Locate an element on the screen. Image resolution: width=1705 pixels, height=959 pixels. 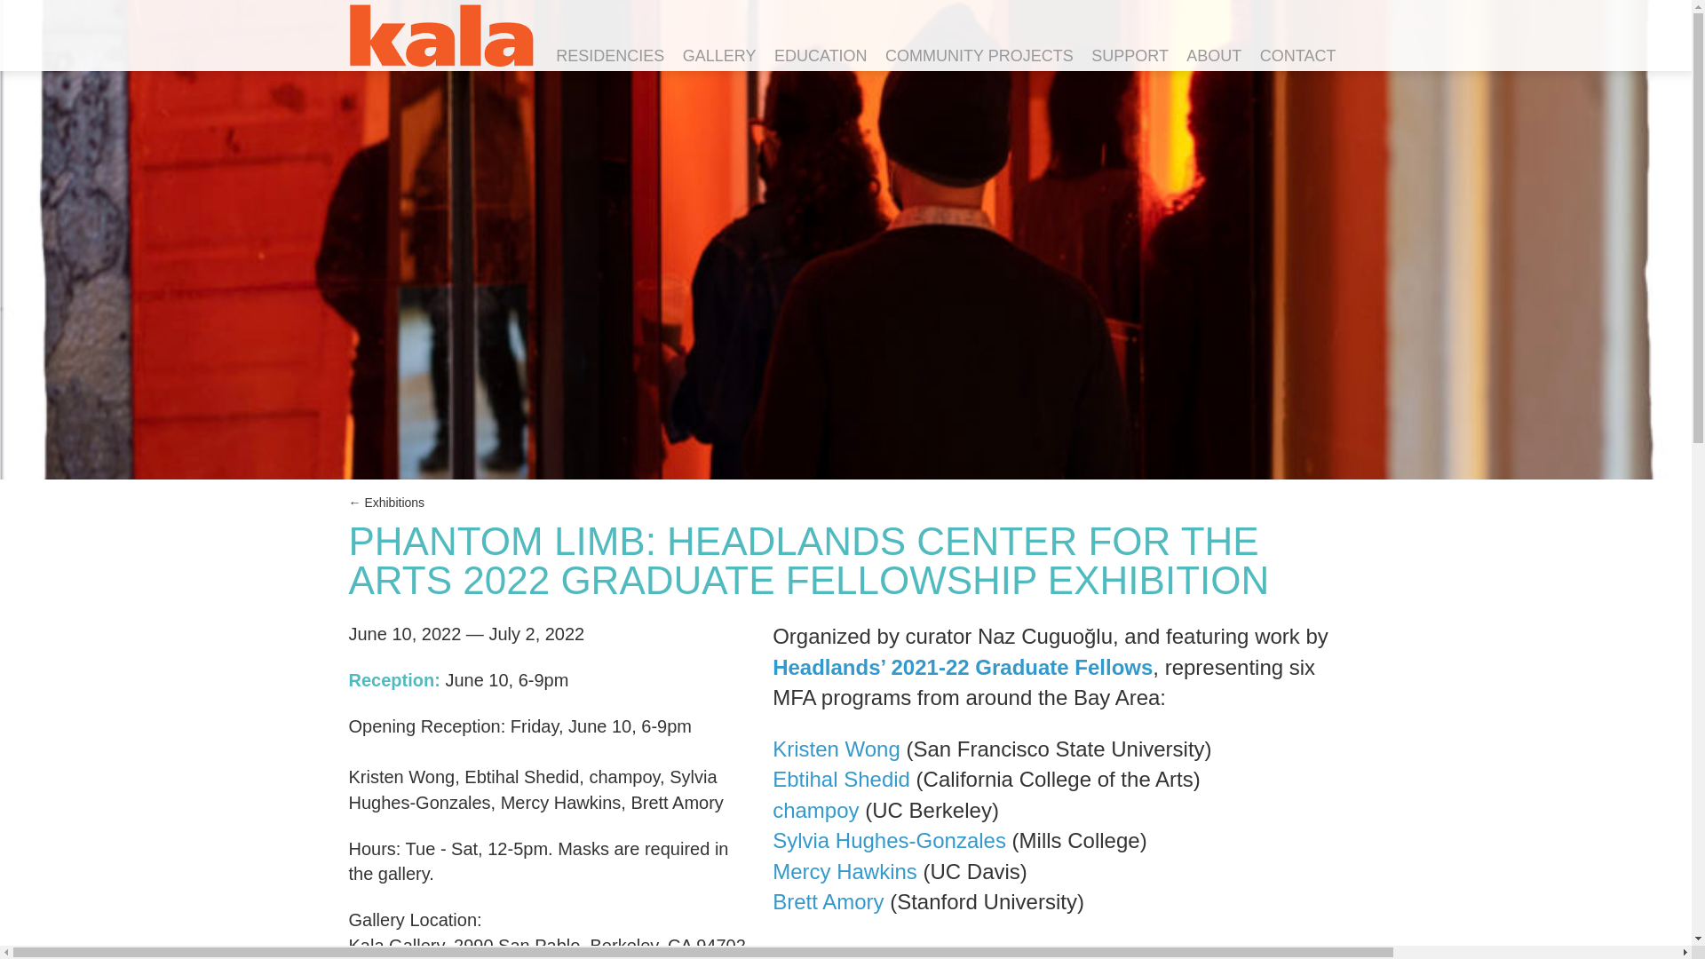
GALLERY is located at coordinates (719, 57).